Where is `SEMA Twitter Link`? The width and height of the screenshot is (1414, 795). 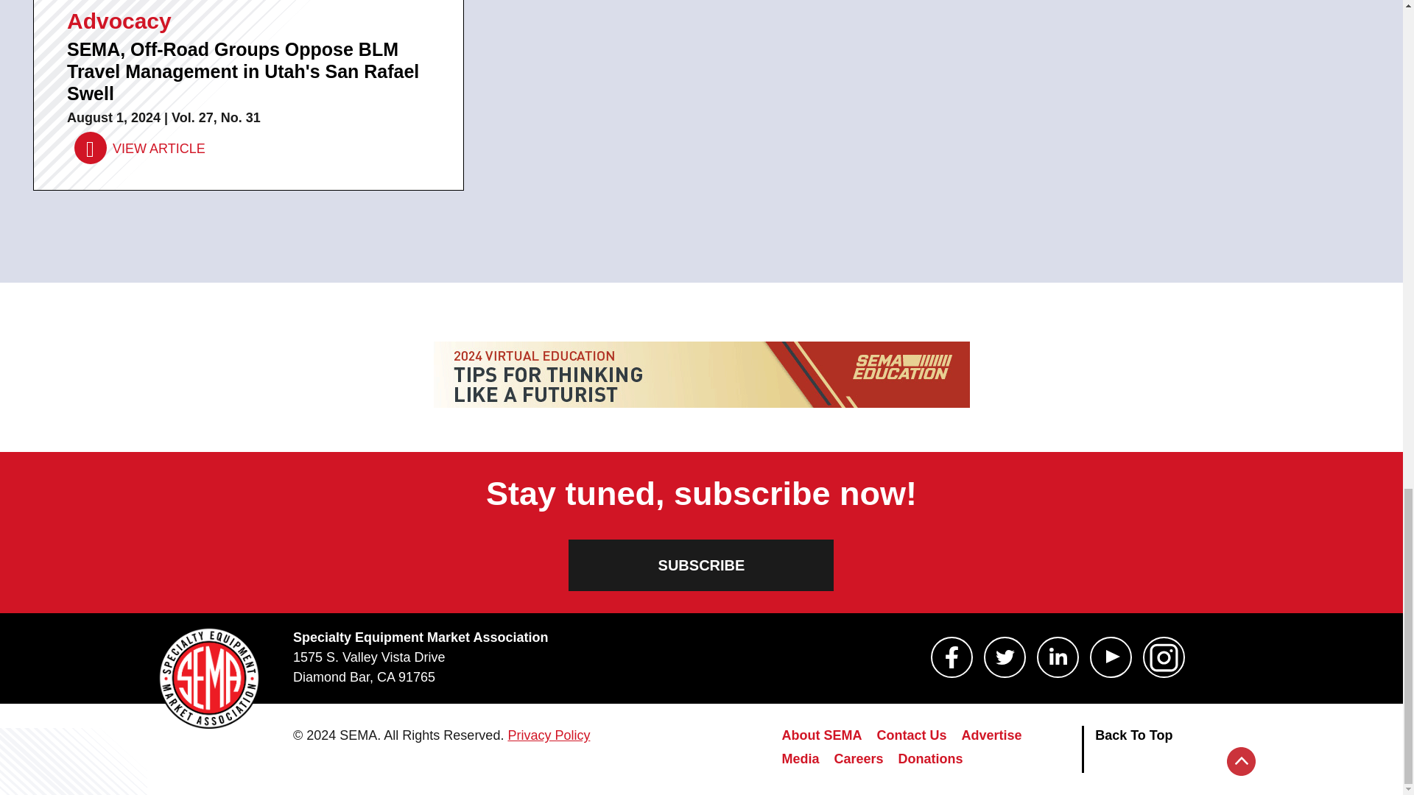 SEMA Twitter Link is located at coordinates (1005, 657).